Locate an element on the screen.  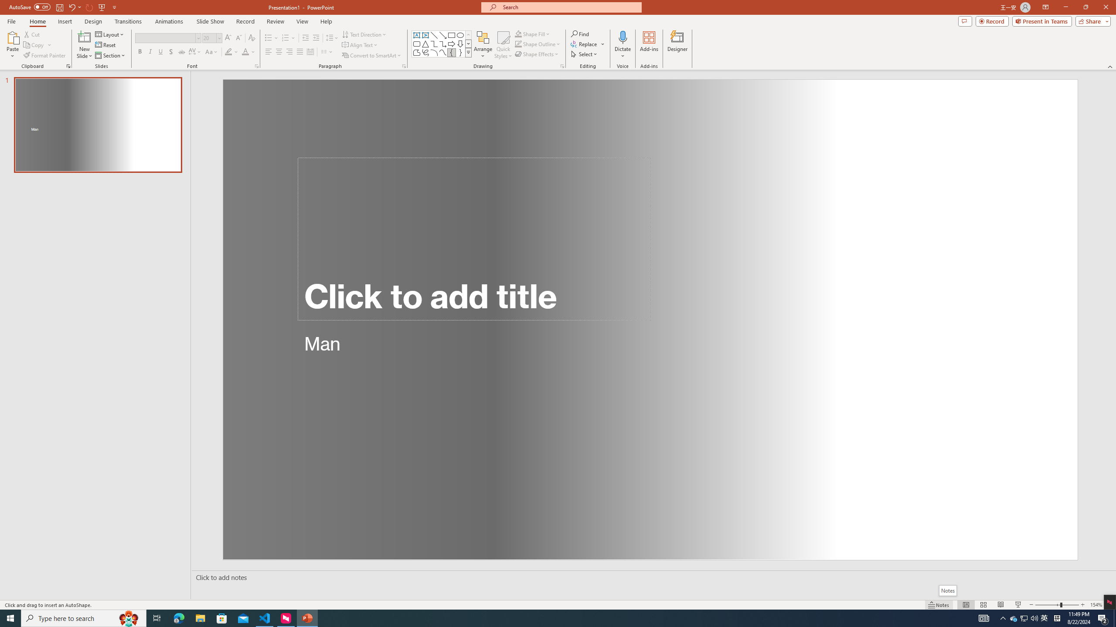
Italic is located at coordinates (150, 52).